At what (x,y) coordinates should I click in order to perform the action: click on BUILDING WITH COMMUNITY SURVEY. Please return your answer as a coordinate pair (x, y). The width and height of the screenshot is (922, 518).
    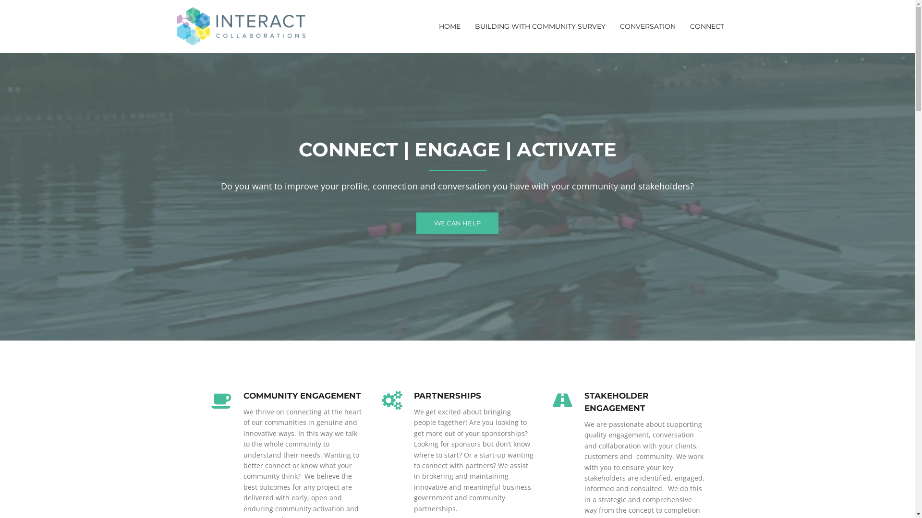
    Looking at the image, I should click on (540, 26).